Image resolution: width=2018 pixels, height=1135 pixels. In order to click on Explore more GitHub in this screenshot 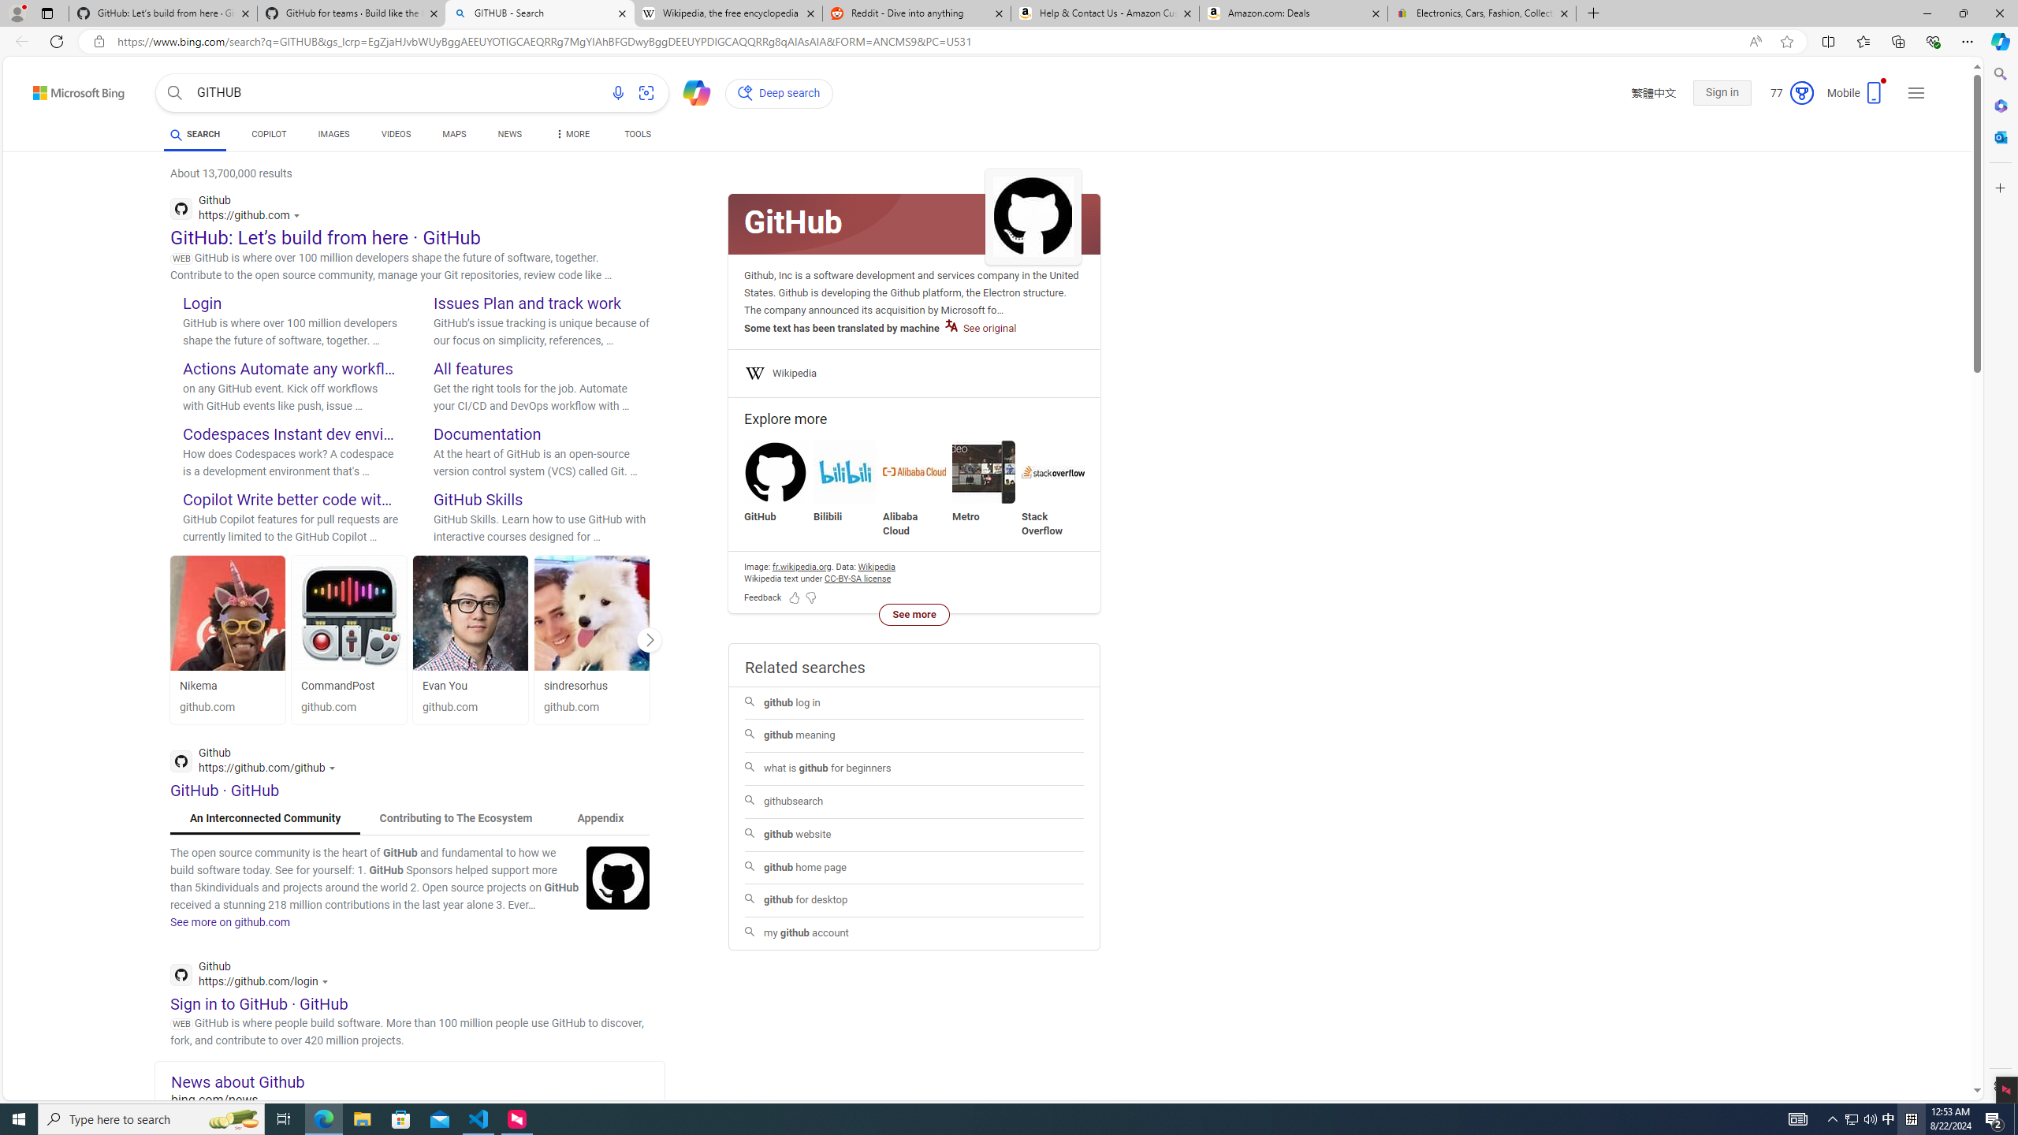, I will do `click(776, 482)`.